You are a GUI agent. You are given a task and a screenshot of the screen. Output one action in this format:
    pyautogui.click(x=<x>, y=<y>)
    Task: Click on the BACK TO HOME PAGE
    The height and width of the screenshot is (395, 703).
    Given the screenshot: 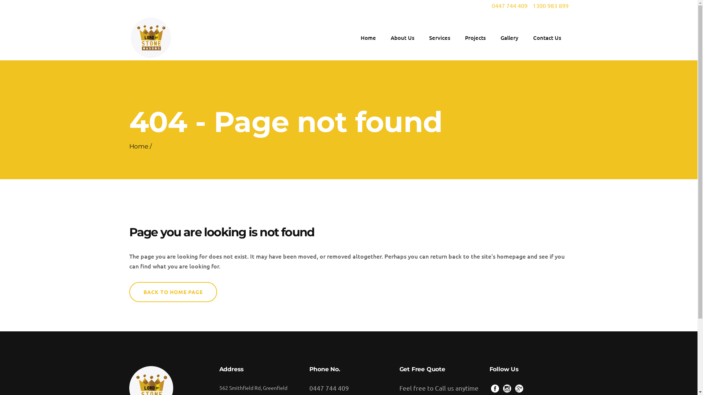 What is the action you would take?
    pyautogui.click(x=173, y=292)
    